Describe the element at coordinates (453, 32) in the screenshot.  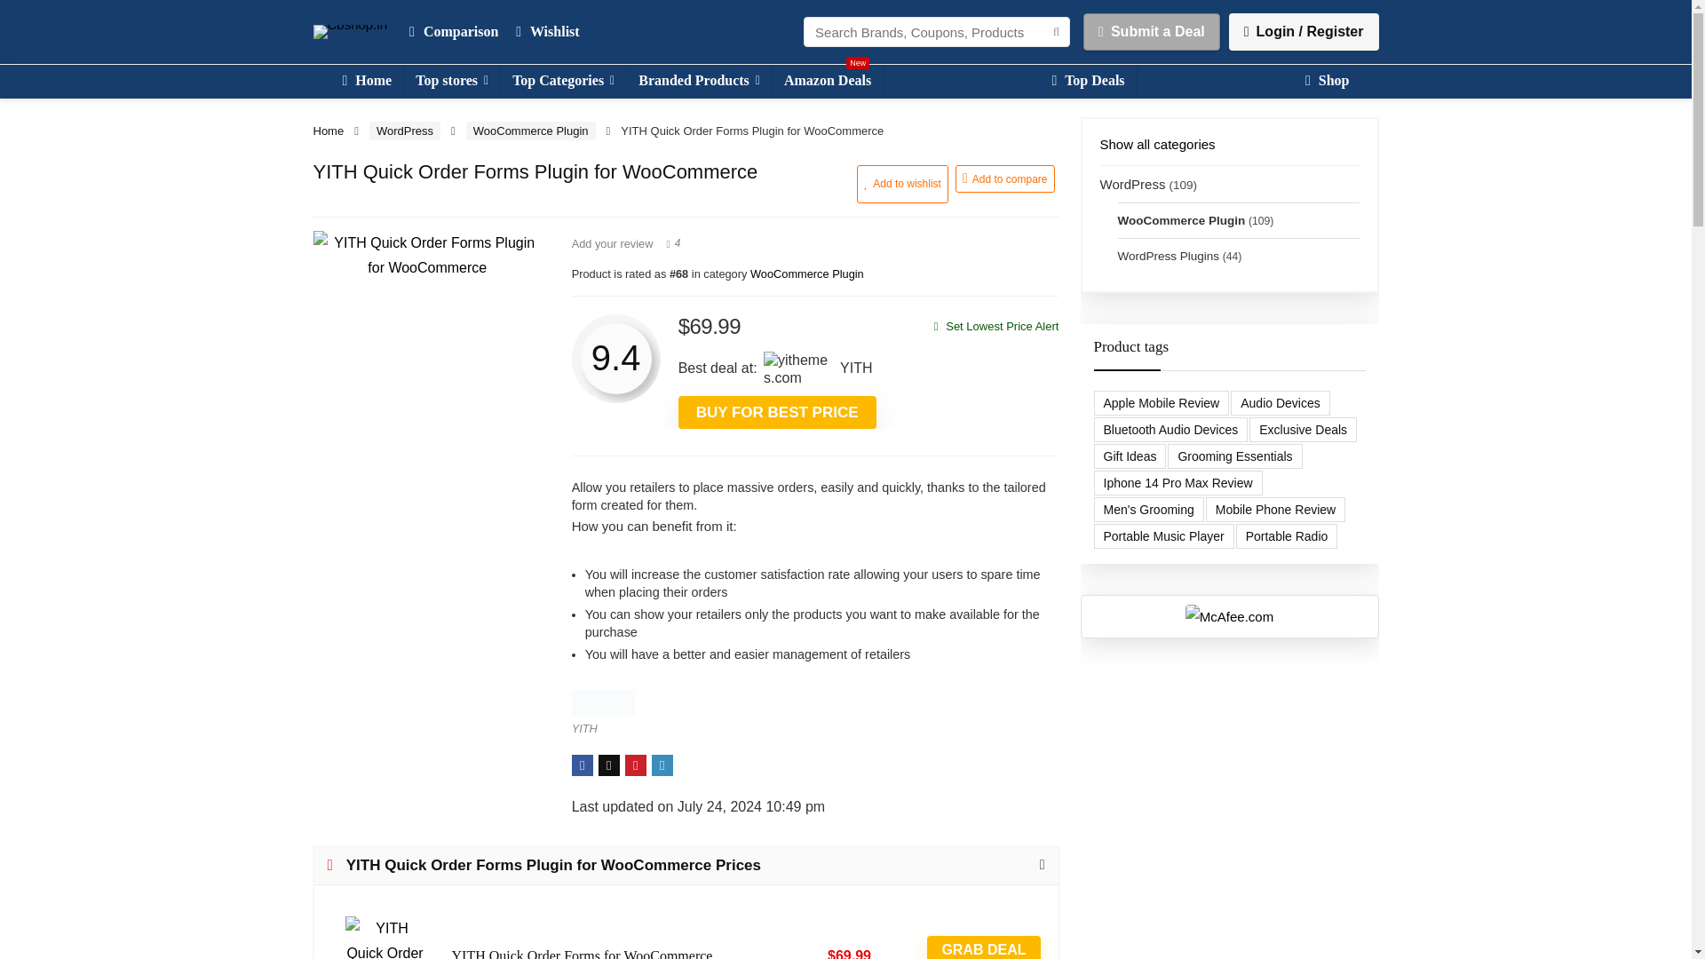
I see `Comparison` at that location.